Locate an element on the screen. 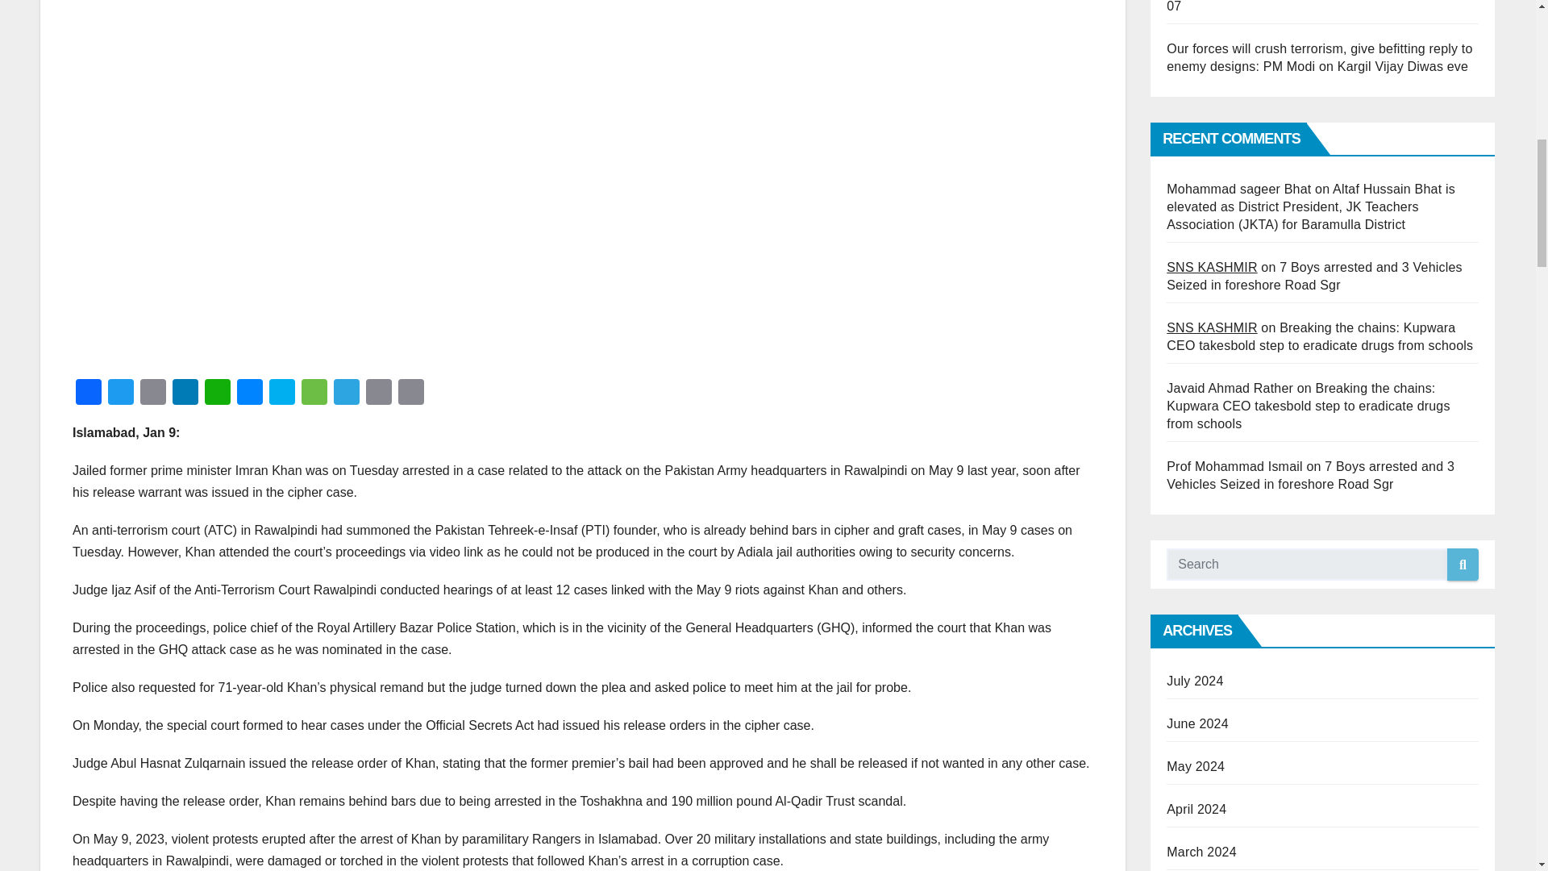  Email is located at coordinates (153, 394).